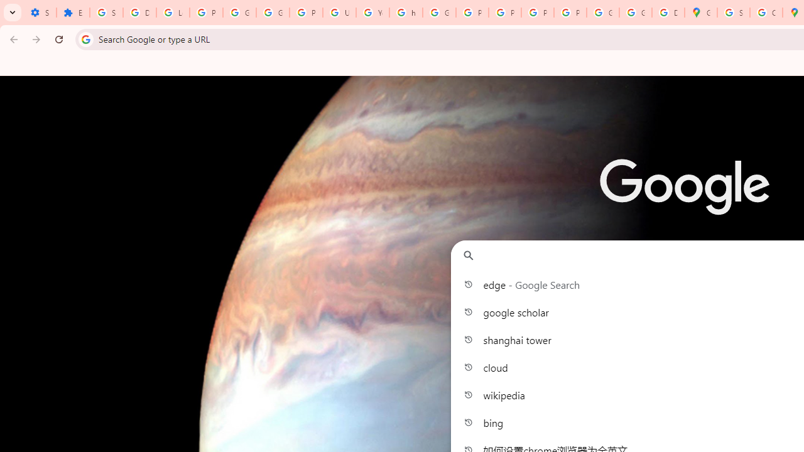  What do you see at coordinates (73, 13) in the screenshot?
I see `Extensions` at bounding box center [73, 13].